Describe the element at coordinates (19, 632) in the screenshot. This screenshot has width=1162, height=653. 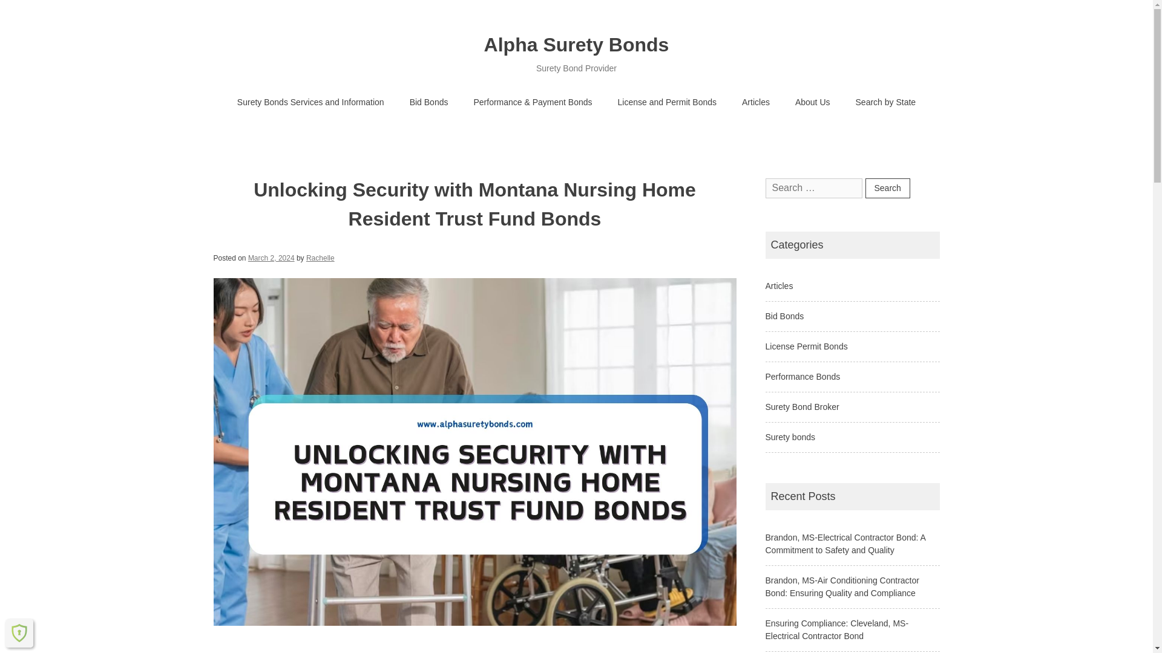
I see `ShieldPRO` at that location.